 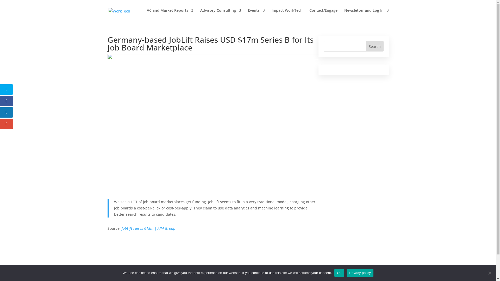 I want to click on VC and Market Reports, so click(x=170, y=15).